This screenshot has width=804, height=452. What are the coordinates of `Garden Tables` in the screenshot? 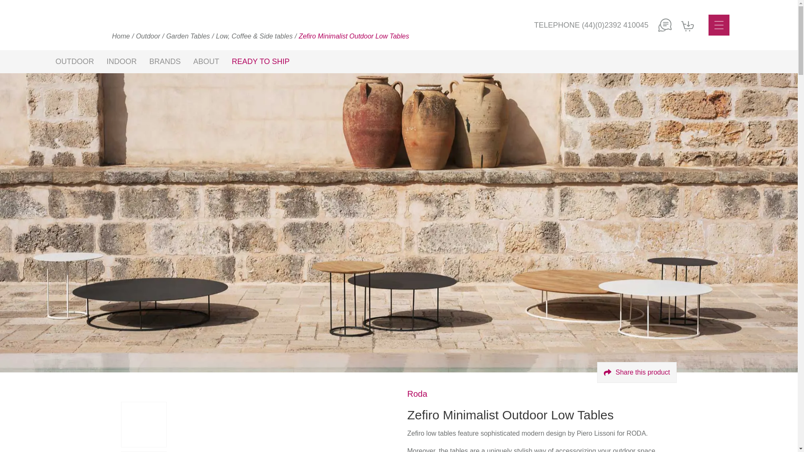 It's located at (188, 36).